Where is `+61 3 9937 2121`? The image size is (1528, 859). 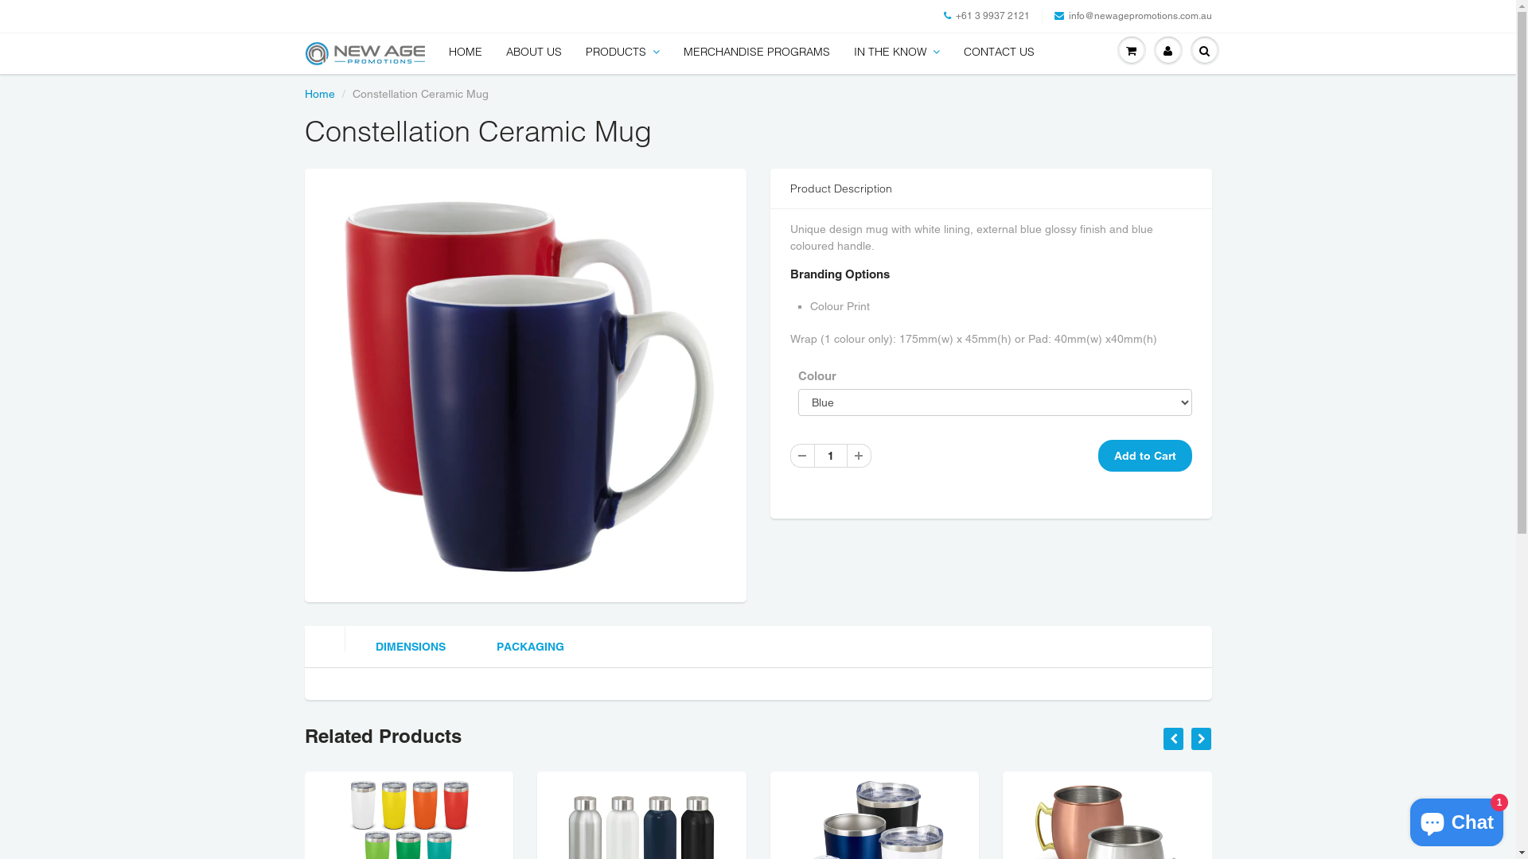 +61 3 9937 2121 is located at coordinates (987, 16).